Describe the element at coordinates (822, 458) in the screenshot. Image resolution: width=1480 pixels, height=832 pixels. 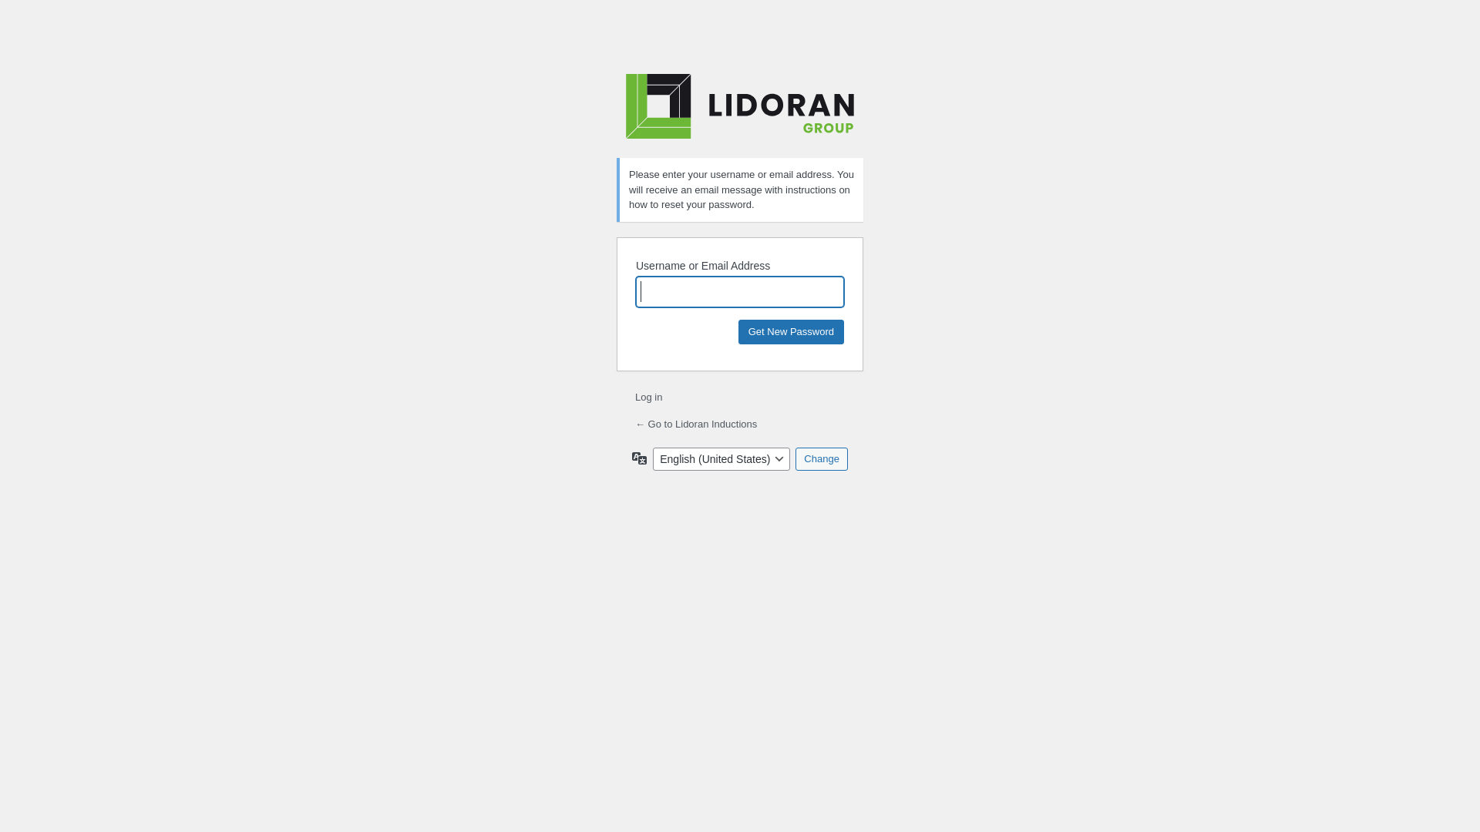
I see `Change` at that location.